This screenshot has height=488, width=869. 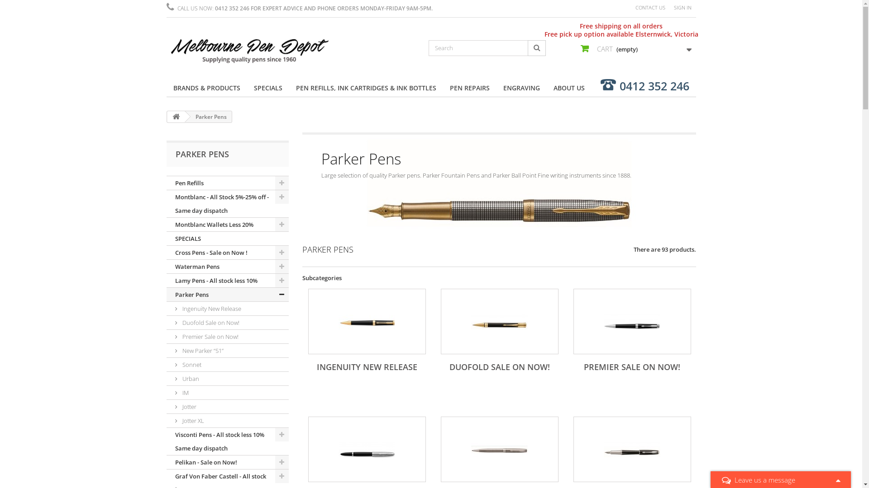 I want to click on CONTACT US, so click(x=650, y=8).